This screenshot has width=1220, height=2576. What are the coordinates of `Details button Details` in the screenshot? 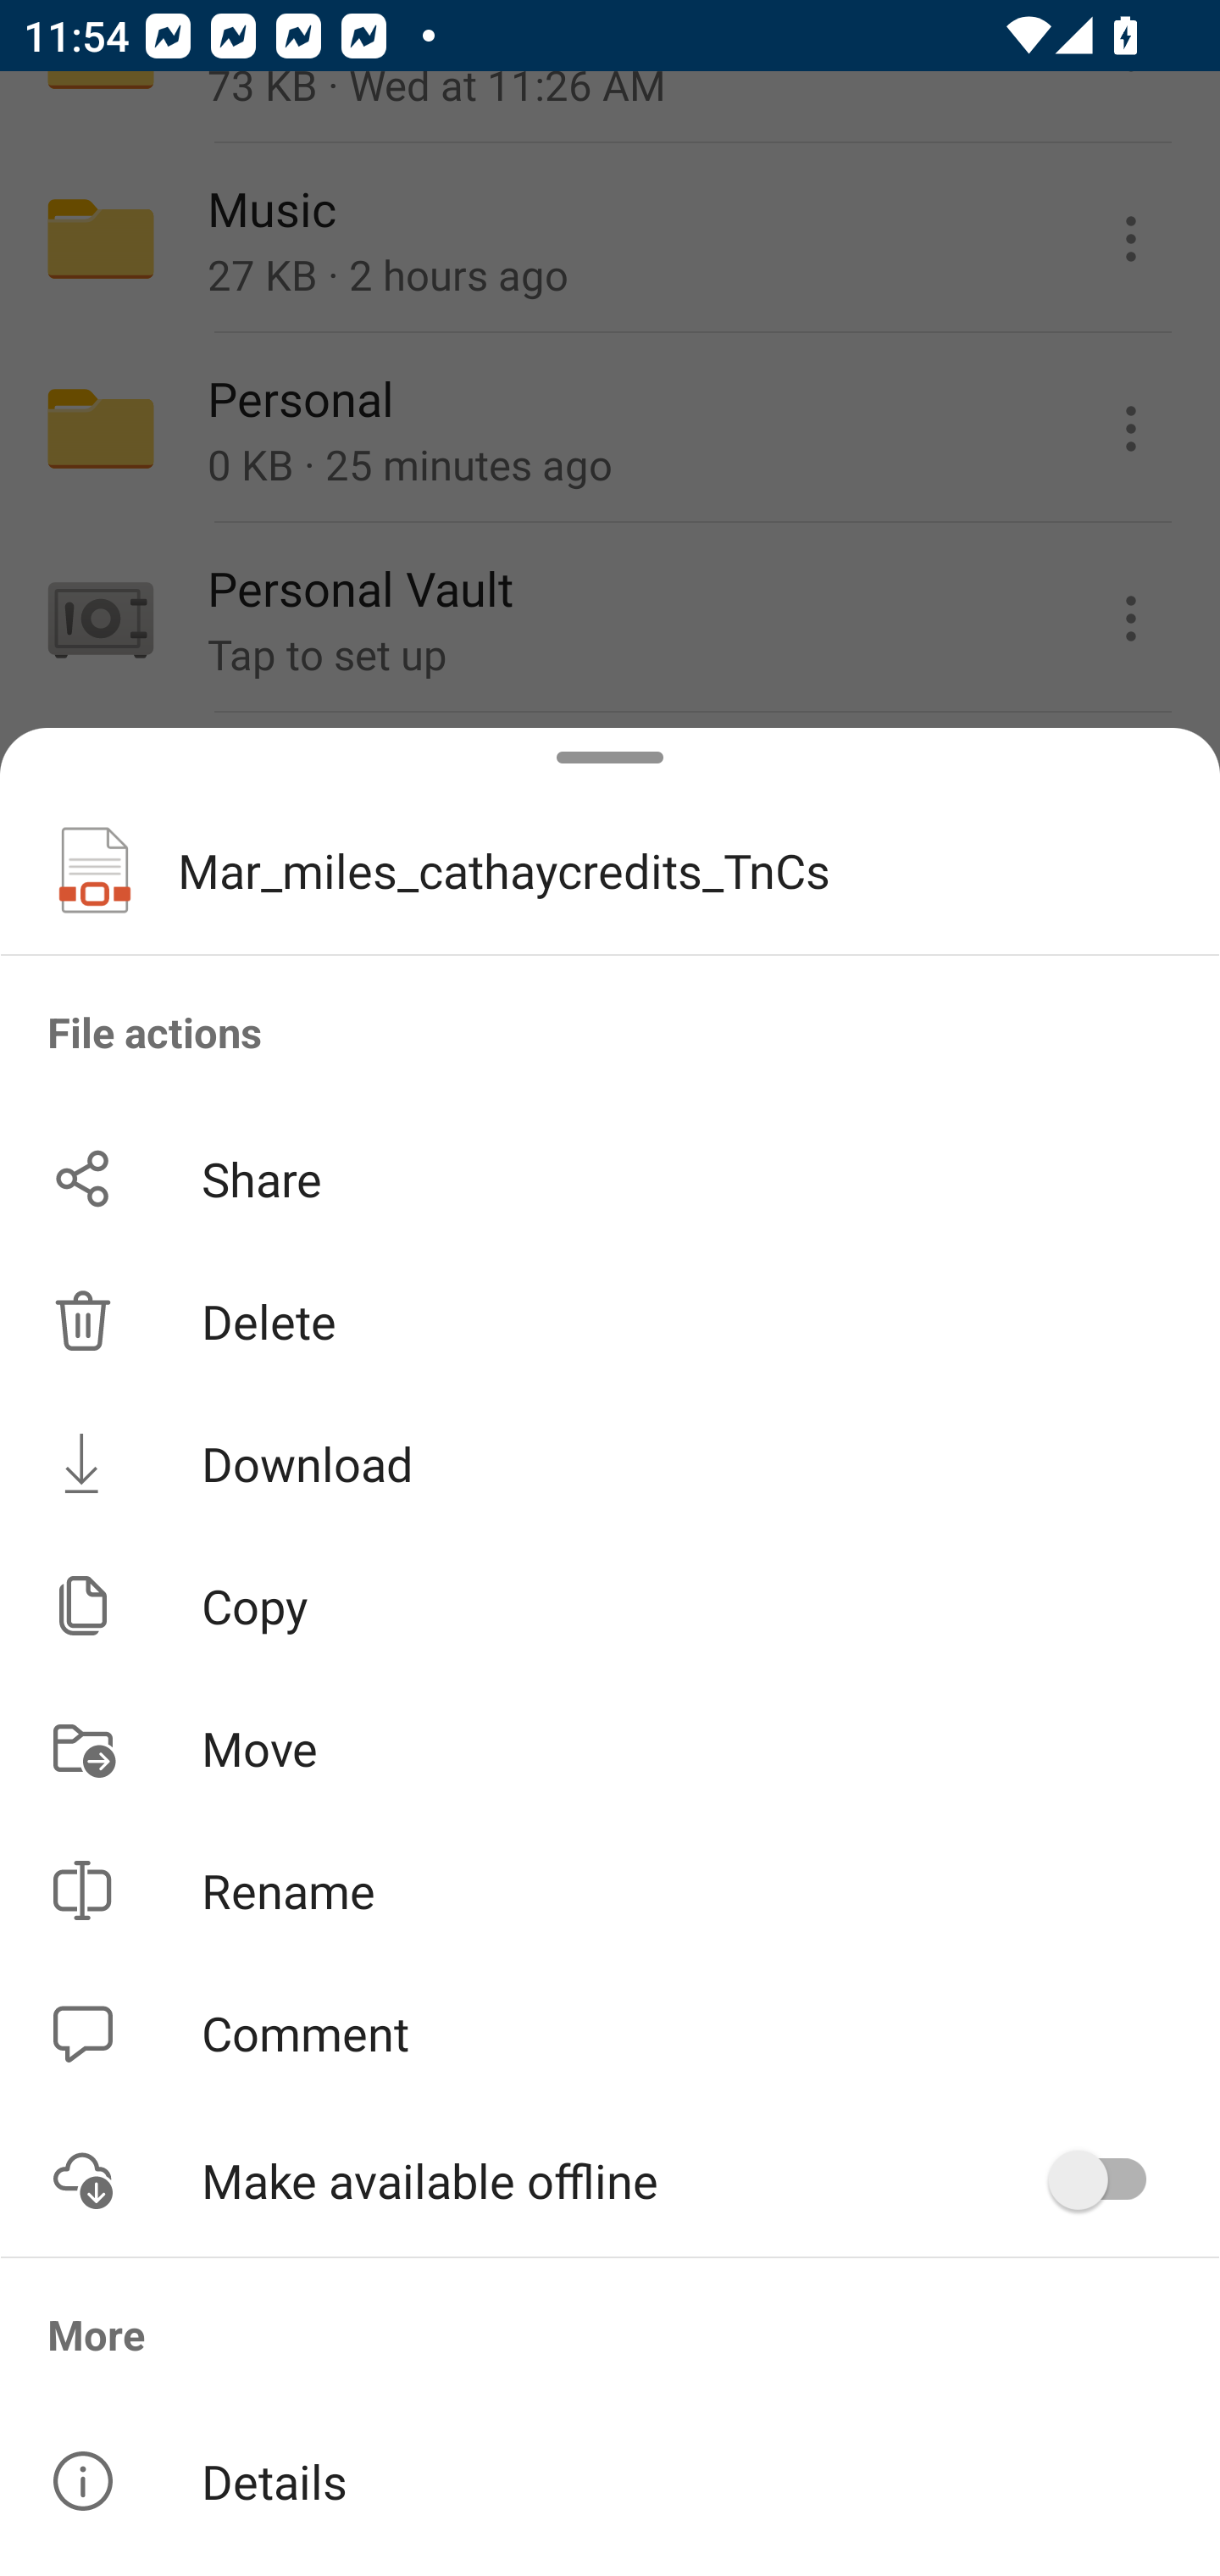 It's located at (610, 2481).